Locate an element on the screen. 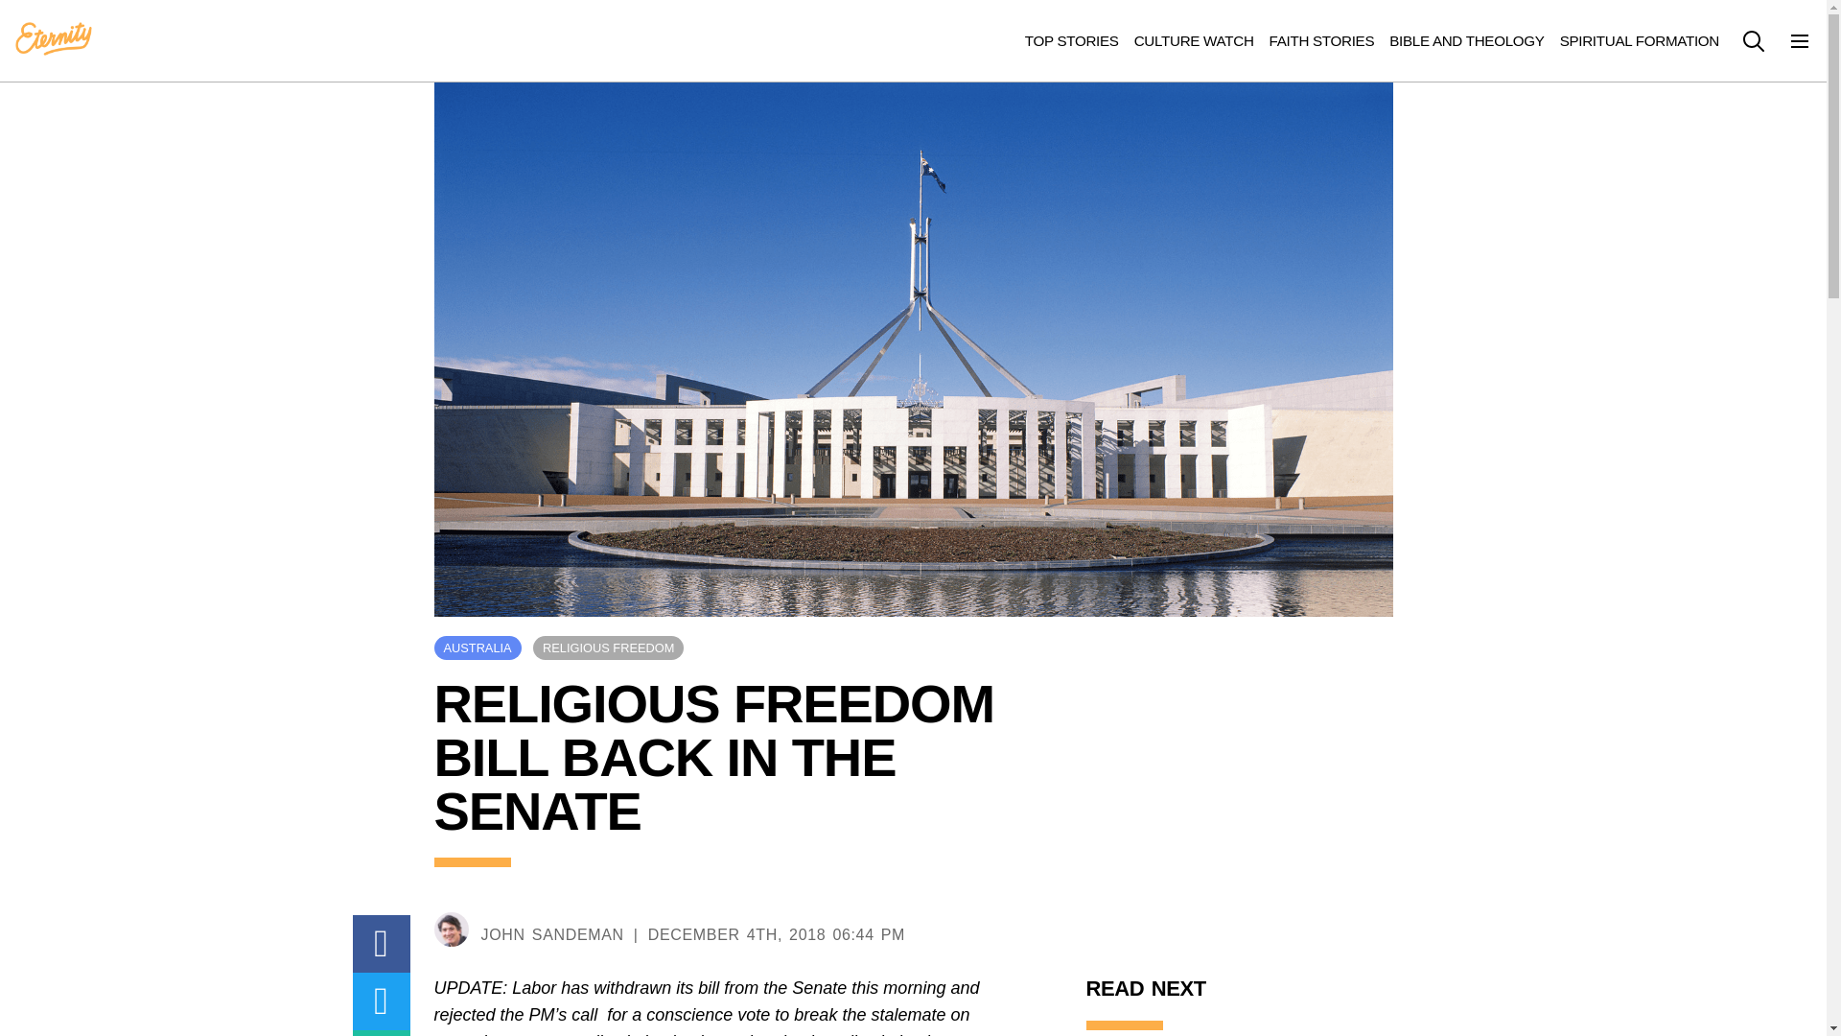  JOHN SANDEMAN is located at coordinates (552, 934).